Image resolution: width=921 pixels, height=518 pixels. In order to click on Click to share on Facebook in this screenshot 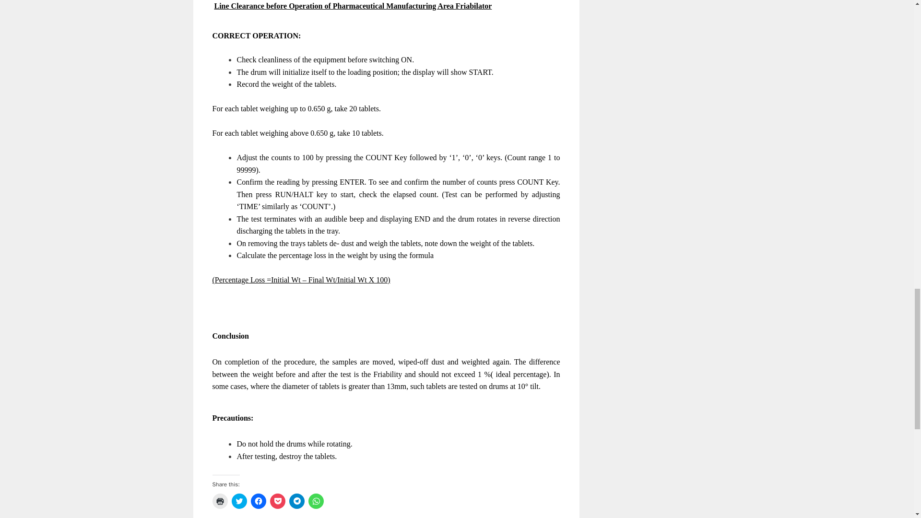, I will do `click(258, 501)`.